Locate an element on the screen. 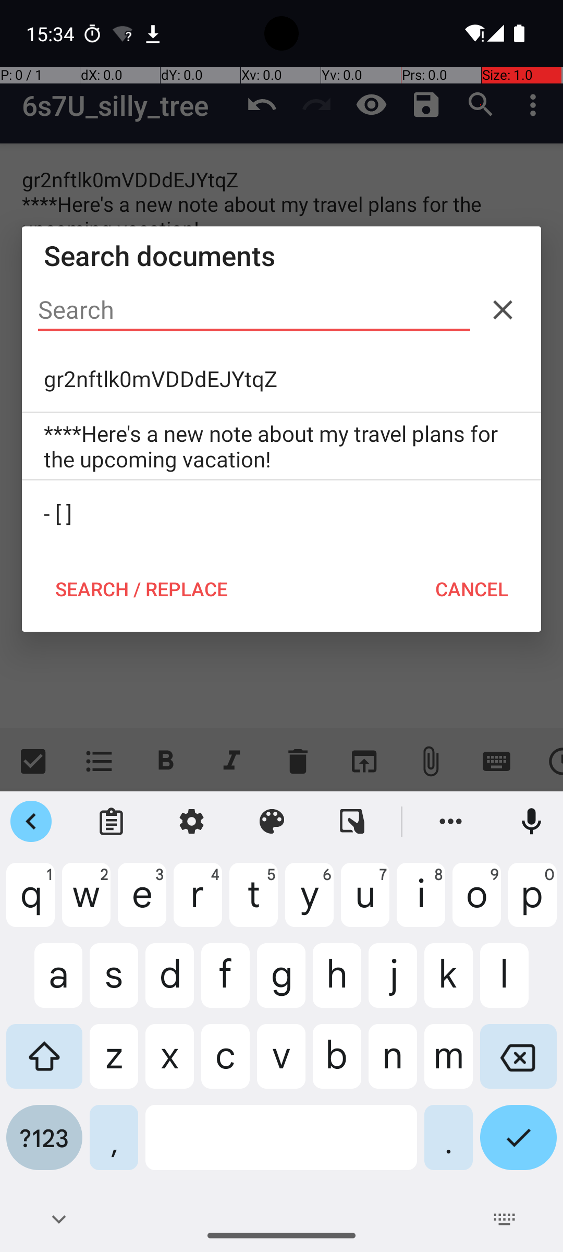 This screenshot has height=1252, width=563. - [ ]  is located at coordinates (281, 513).